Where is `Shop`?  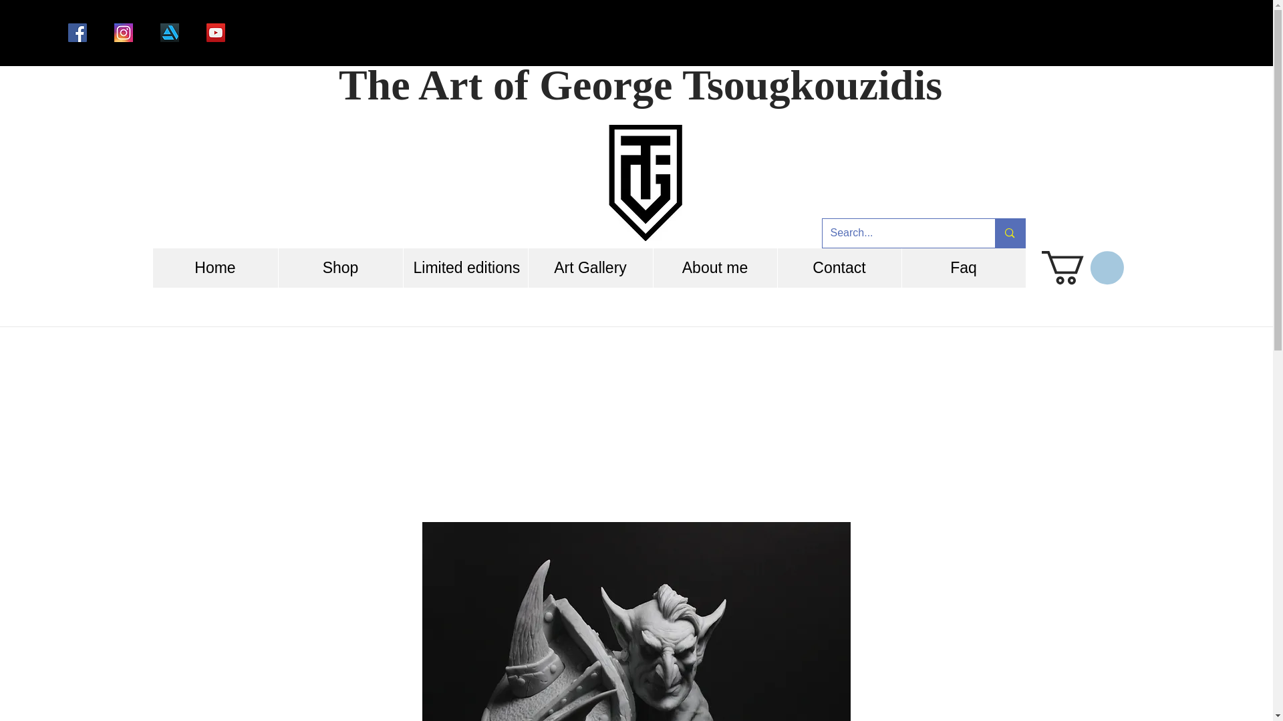
Shop is located at coordinates (340, 267).